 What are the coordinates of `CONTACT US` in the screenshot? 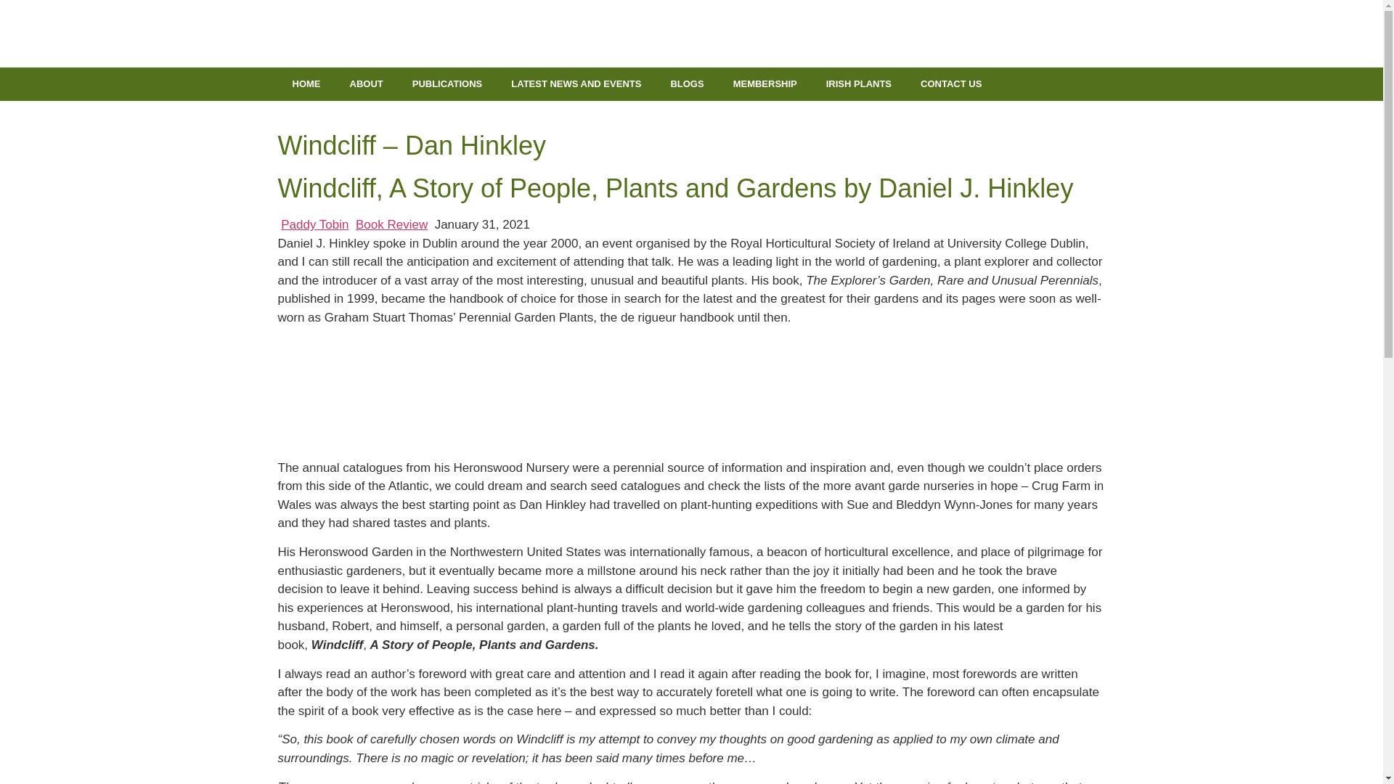 It's located at (951, 84).